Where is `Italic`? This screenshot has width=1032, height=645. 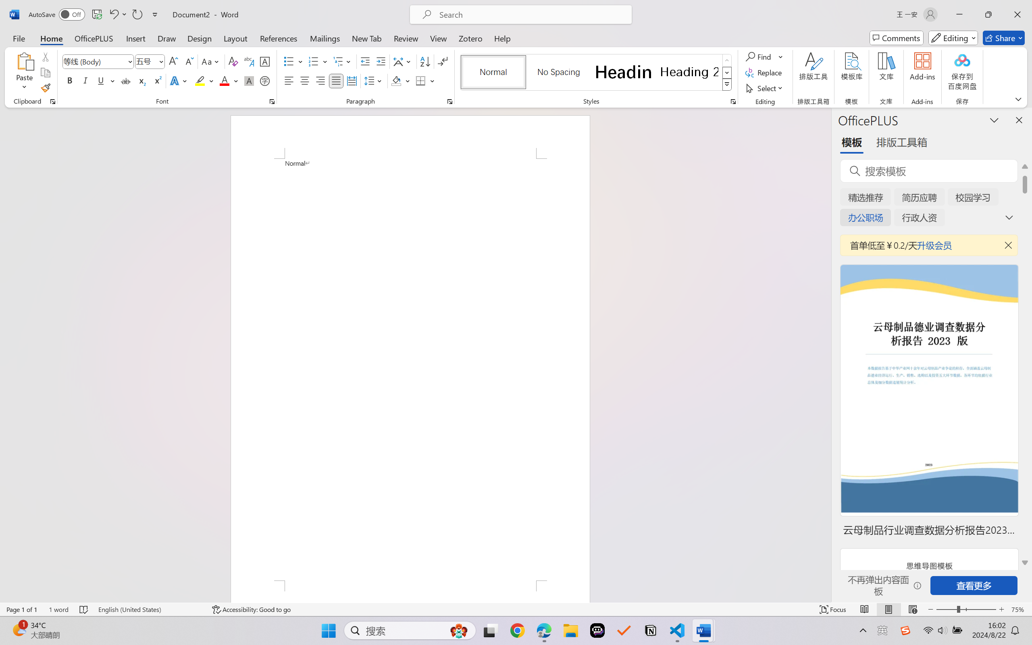
Italic is located at coordinates (85, 81).